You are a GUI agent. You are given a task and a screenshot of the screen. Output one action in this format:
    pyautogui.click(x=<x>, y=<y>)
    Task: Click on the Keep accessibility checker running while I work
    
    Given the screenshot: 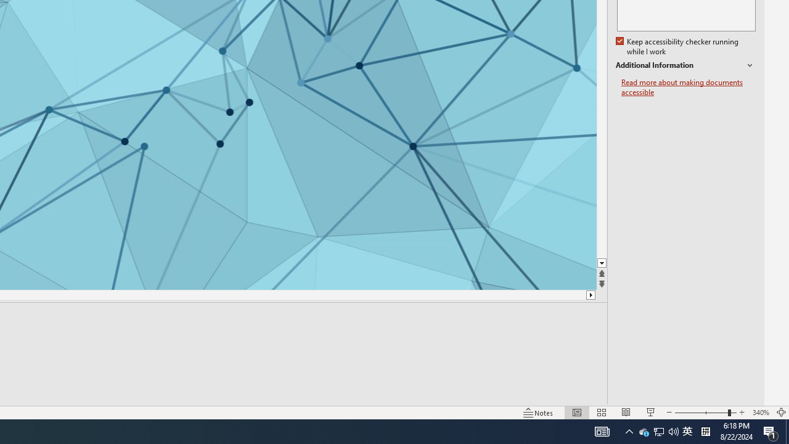 What is the action you would take?
    pyautogui.click(x=678, y=47)
    